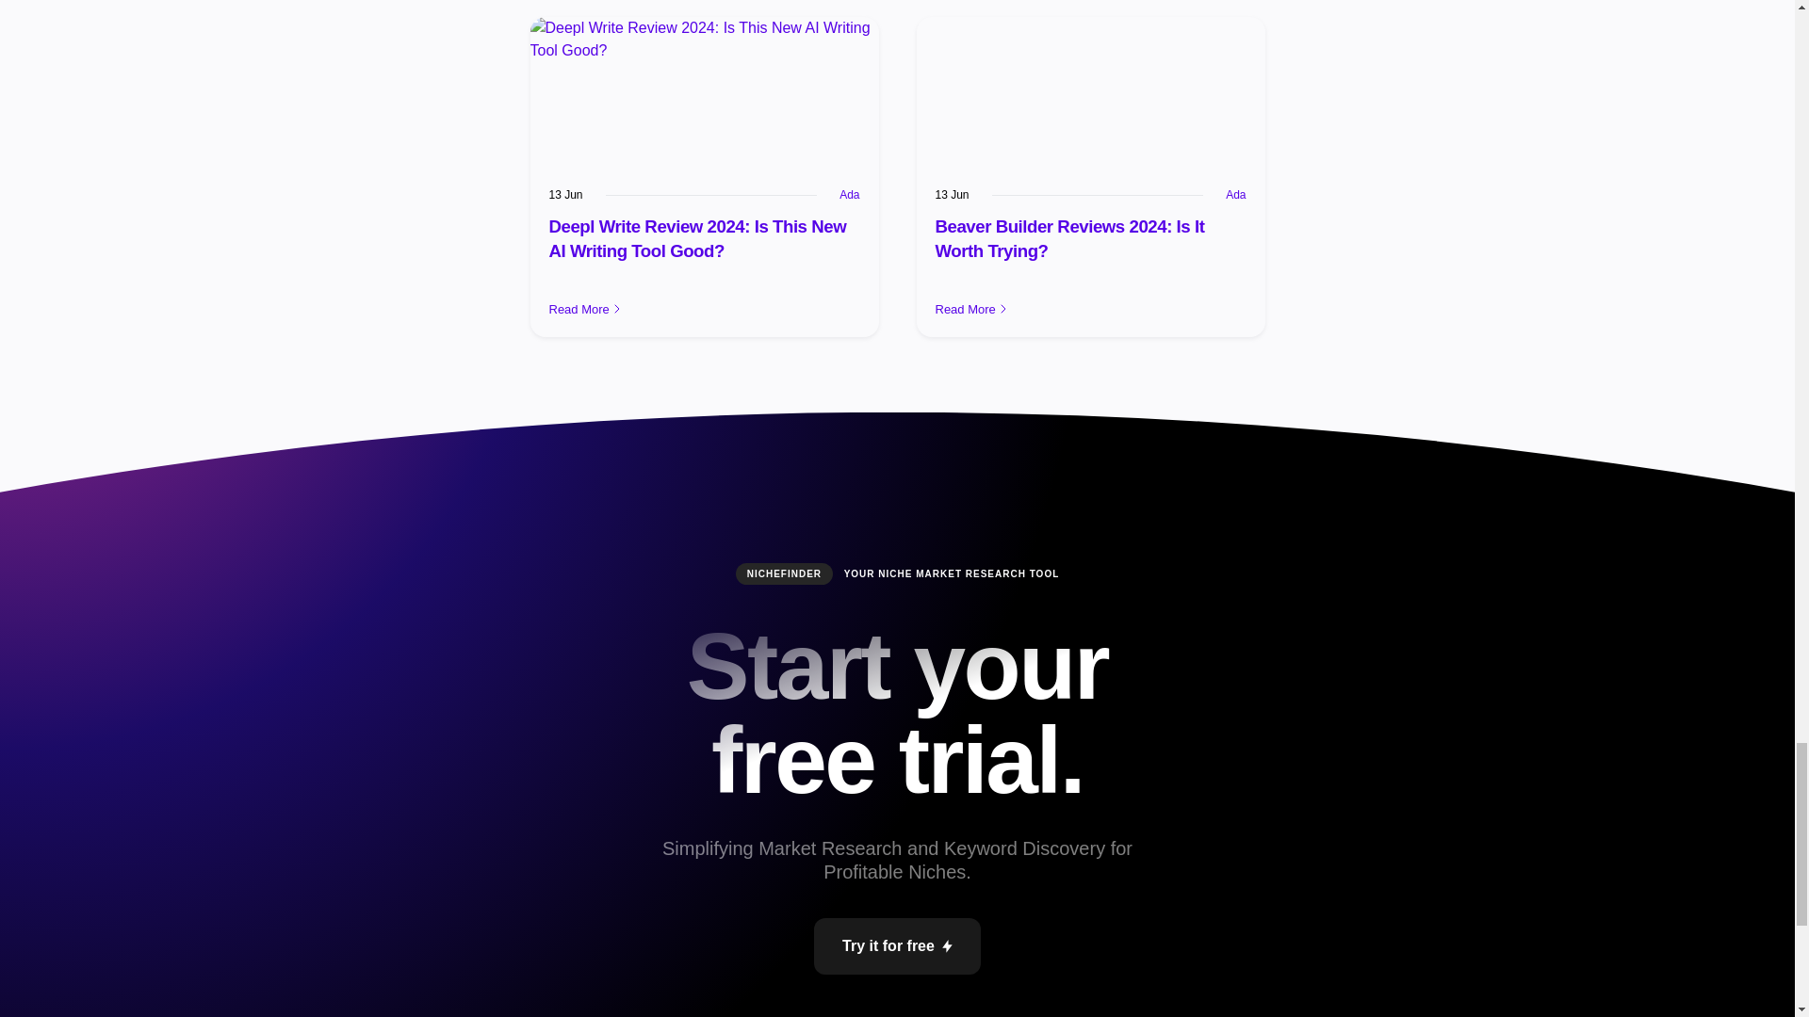  What do you see at coordinates (897, 945) in the screenshot?
I see `Try it for free` at bounding box center [897, 945].